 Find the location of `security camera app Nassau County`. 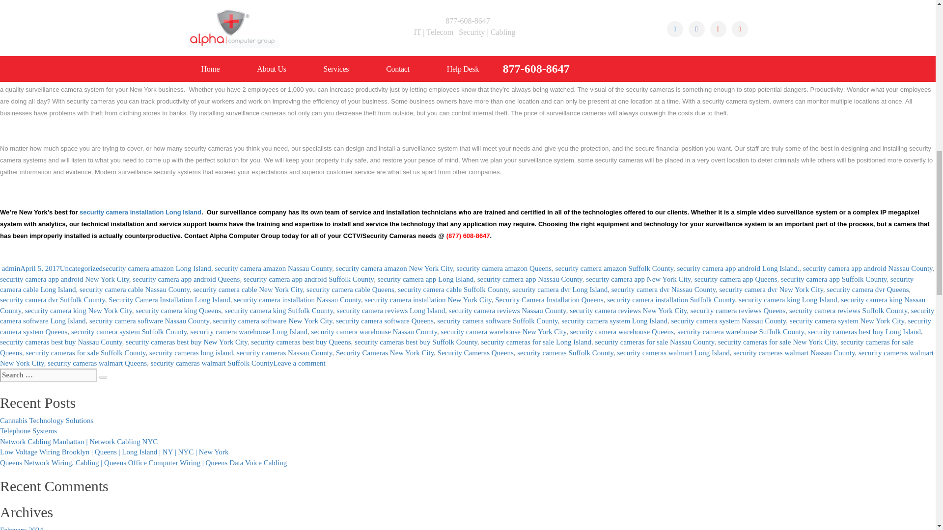

security camera app Nassau County is located at coordinates (529, 279).